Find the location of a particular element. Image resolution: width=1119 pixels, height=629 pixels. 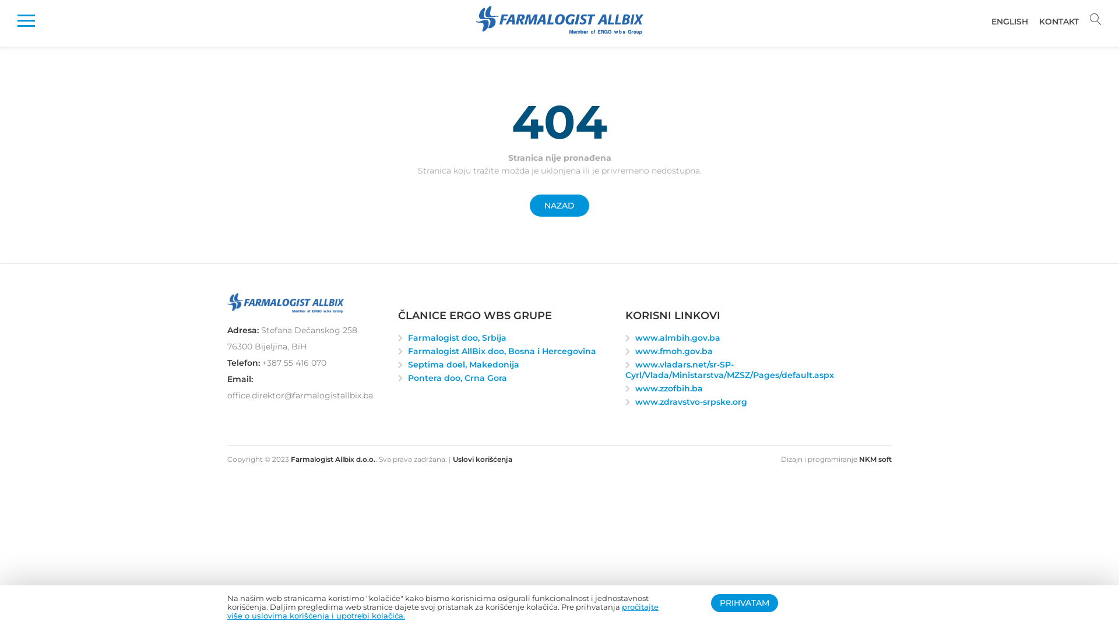

www.zzofbih.ba is located at coordinates (669, 388).